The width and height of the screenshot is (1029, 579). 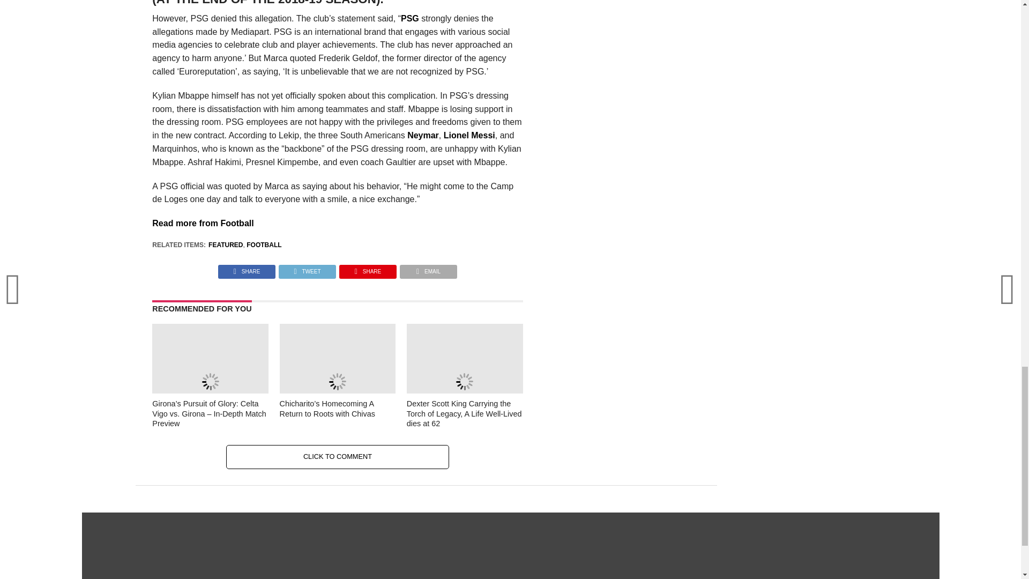 I want to click on Tweet This Post, so click(x=307, y=268).